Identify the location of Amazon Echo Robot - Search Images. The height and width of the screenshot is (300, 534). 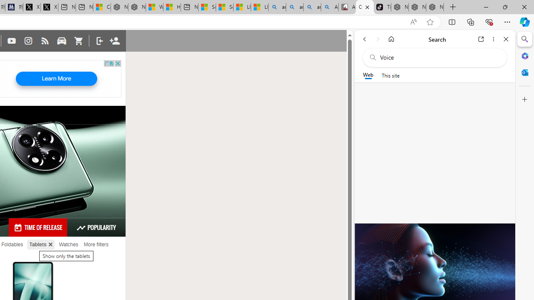
(330, 7).